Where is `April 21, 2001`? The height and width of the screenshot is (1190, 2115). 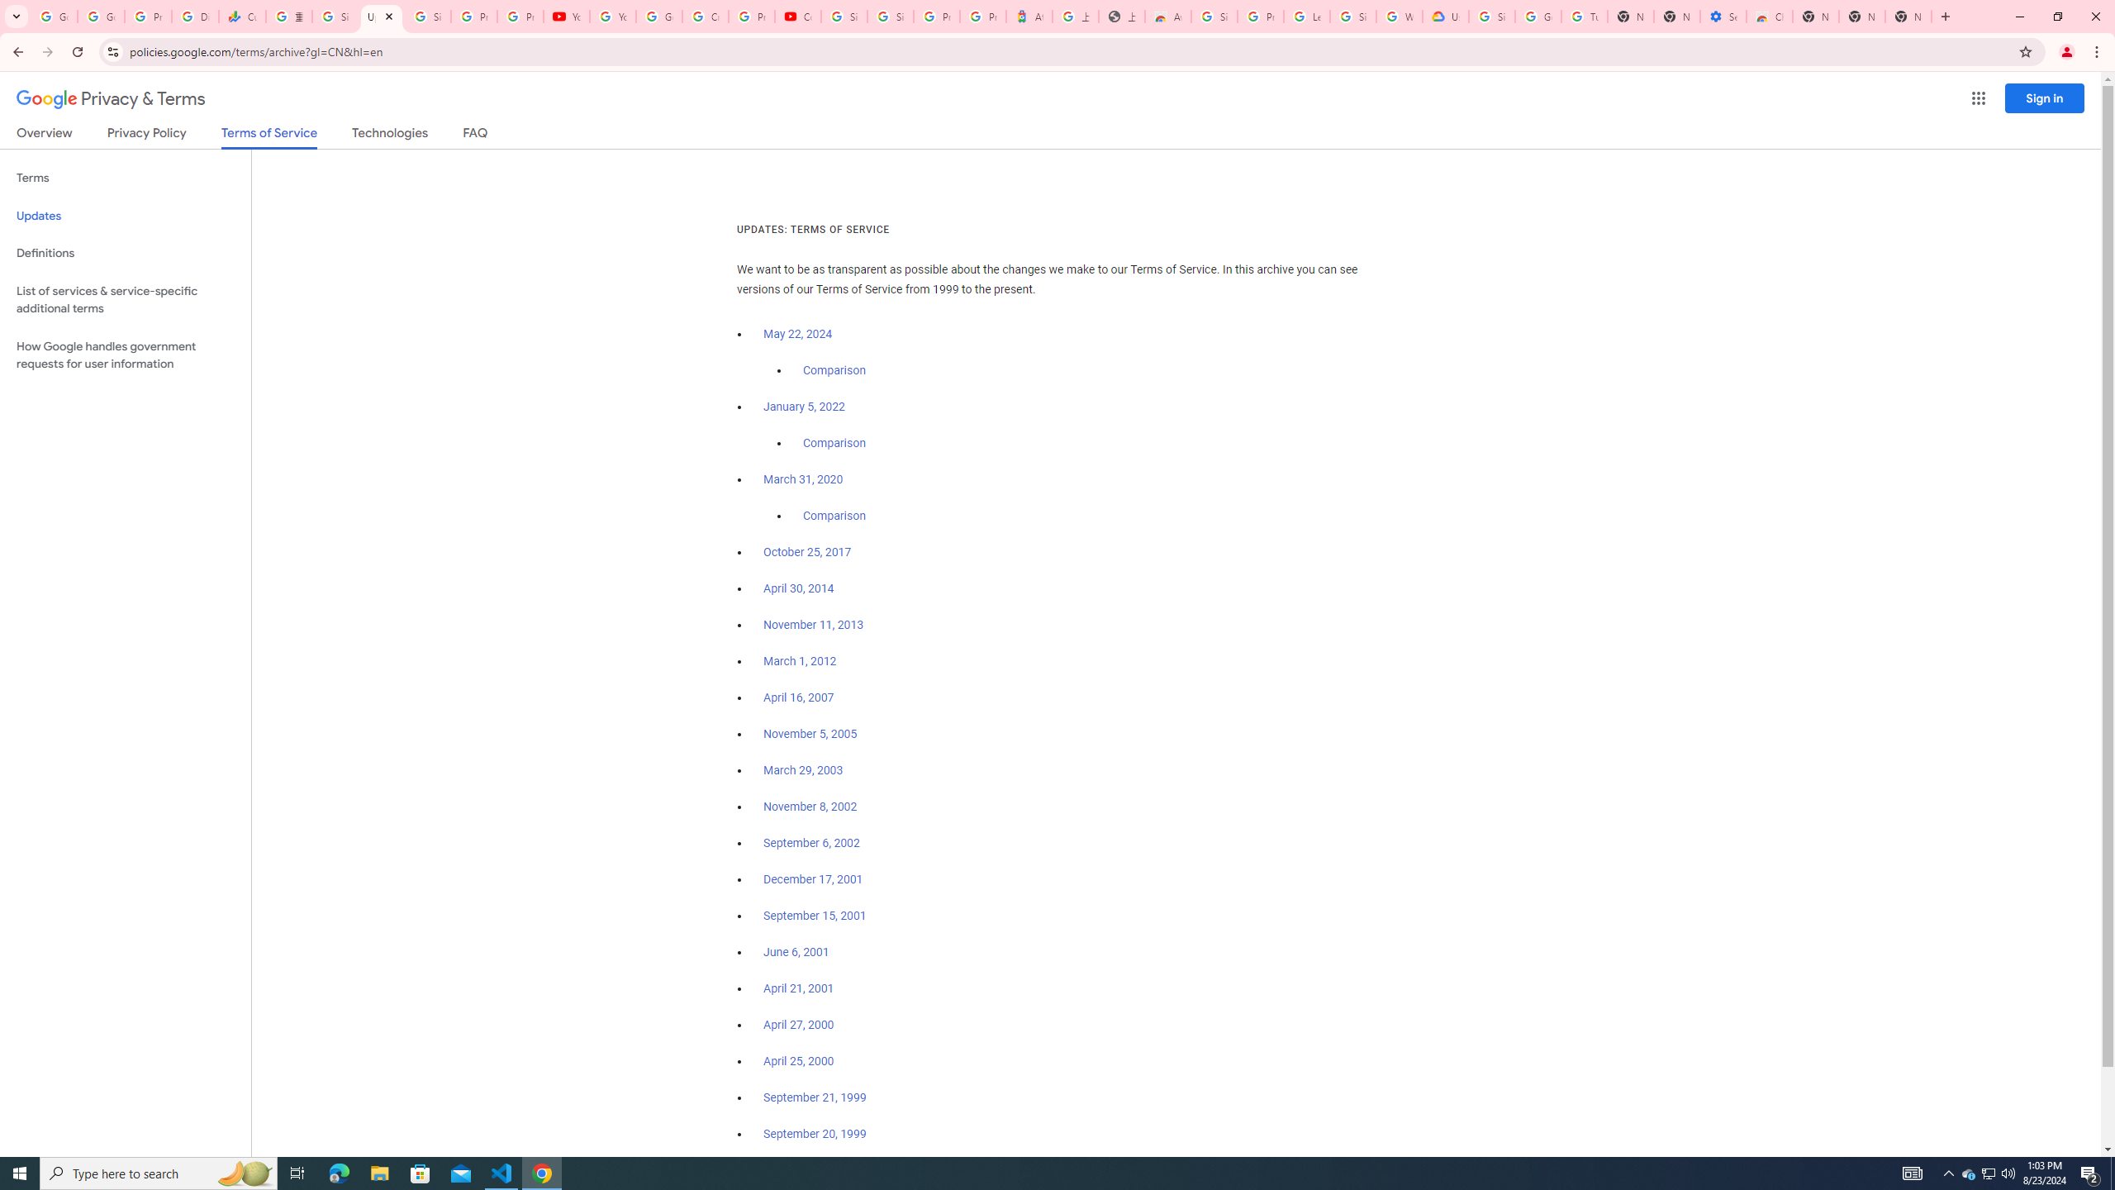
April 21, 2001 is located at coordinates (800, 988).